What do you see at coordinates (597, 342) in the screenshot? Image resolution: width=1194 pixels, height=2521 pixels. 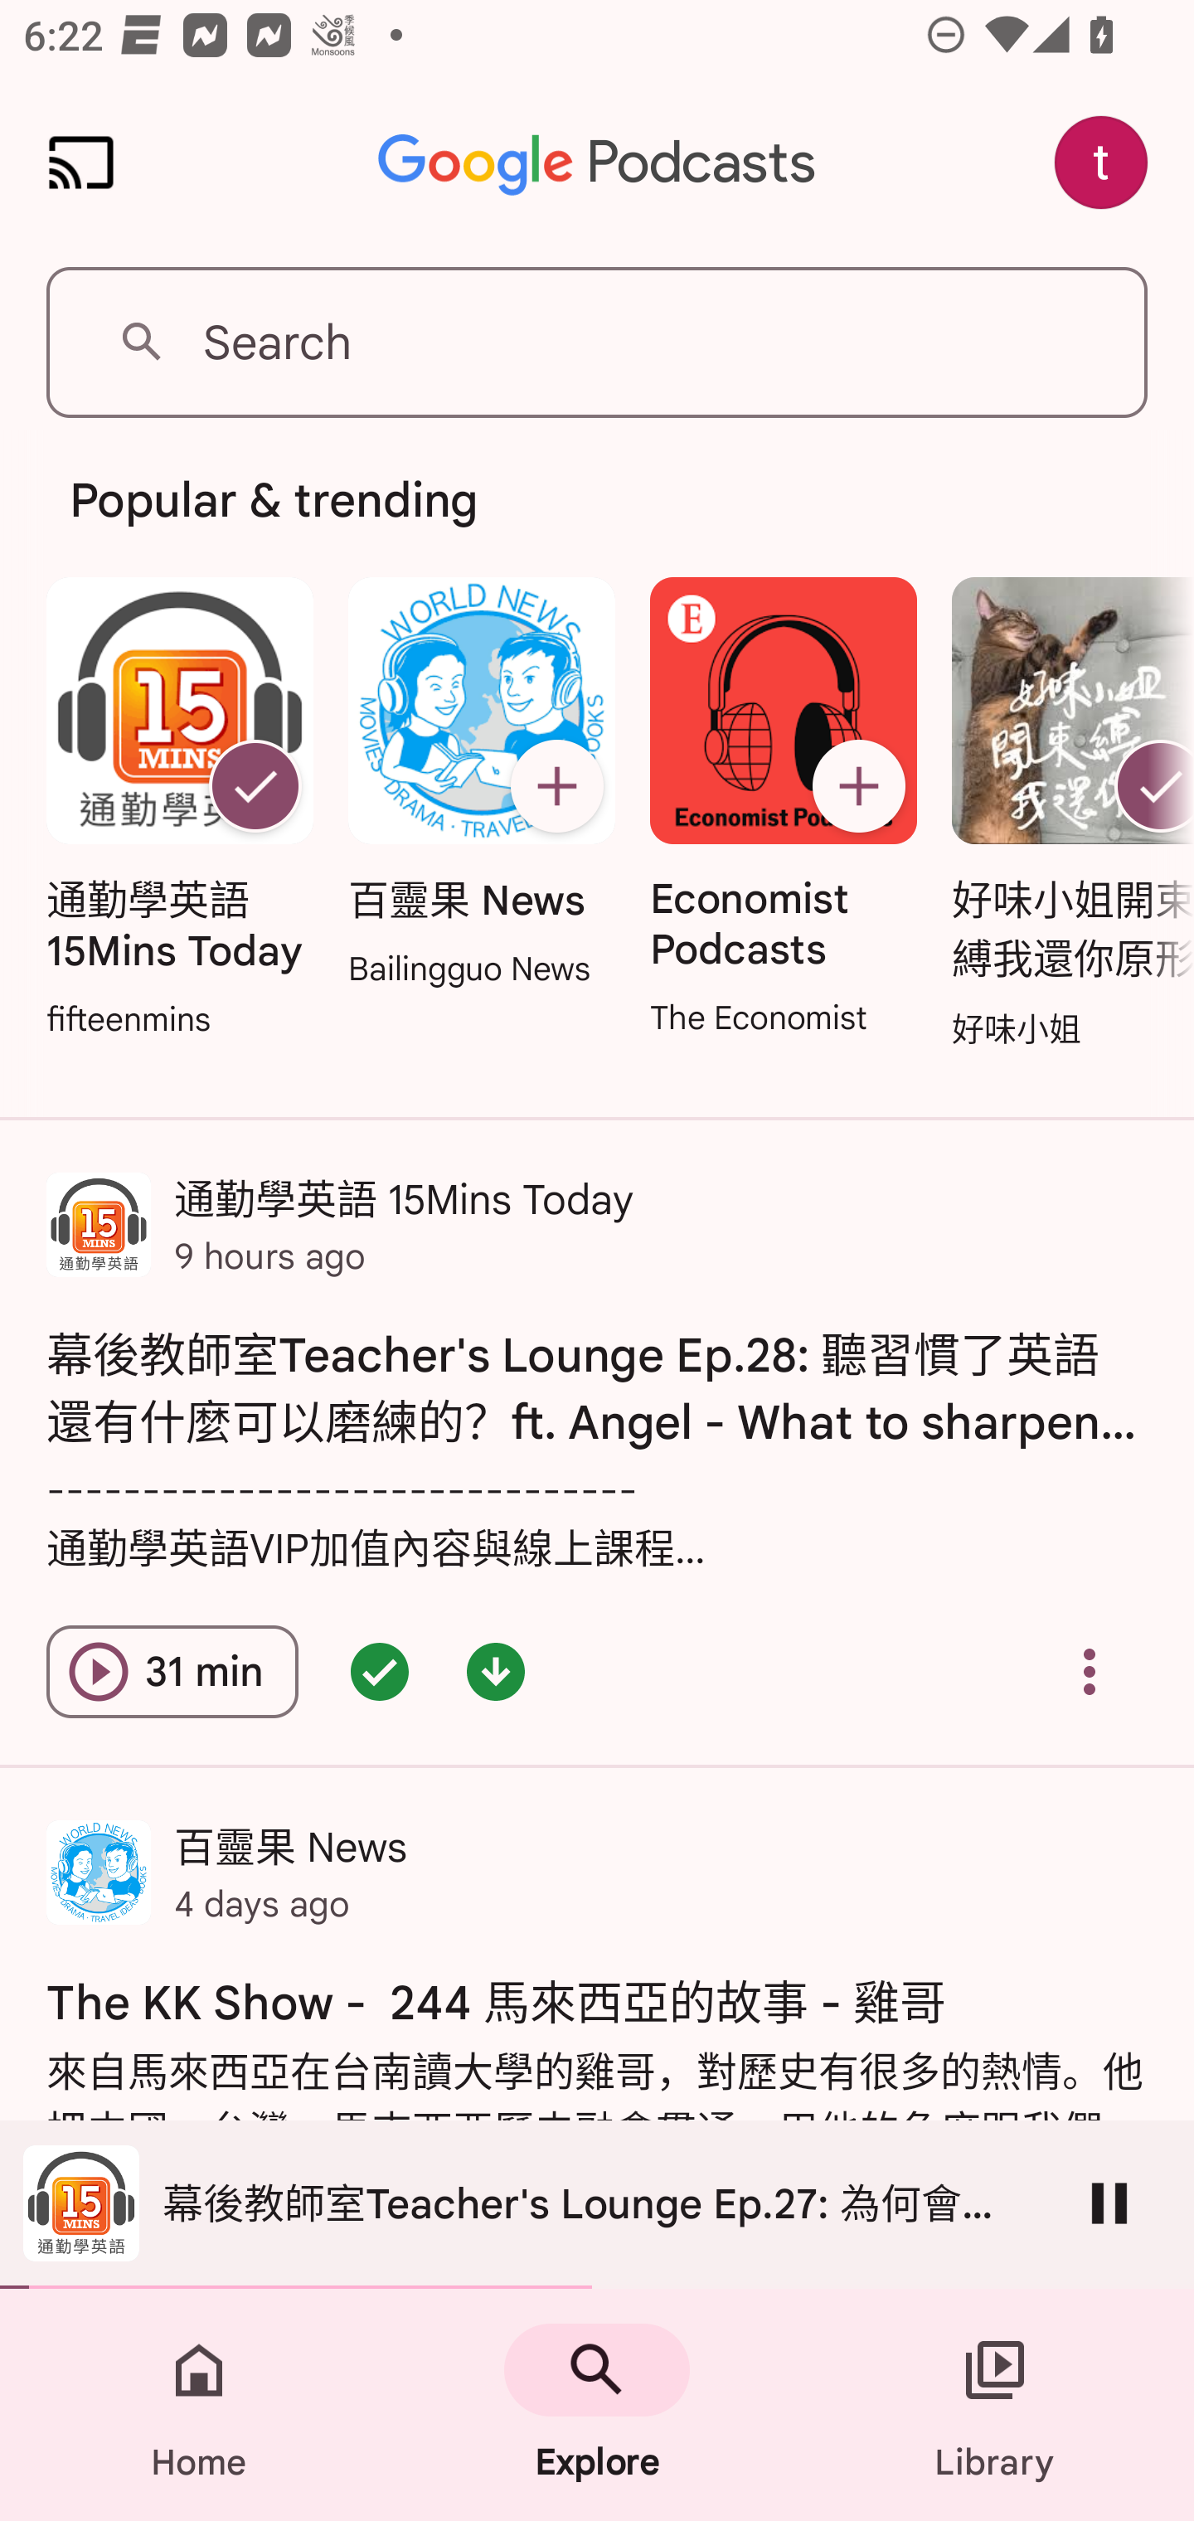 I see `Search` at bounding box center [597, 342].